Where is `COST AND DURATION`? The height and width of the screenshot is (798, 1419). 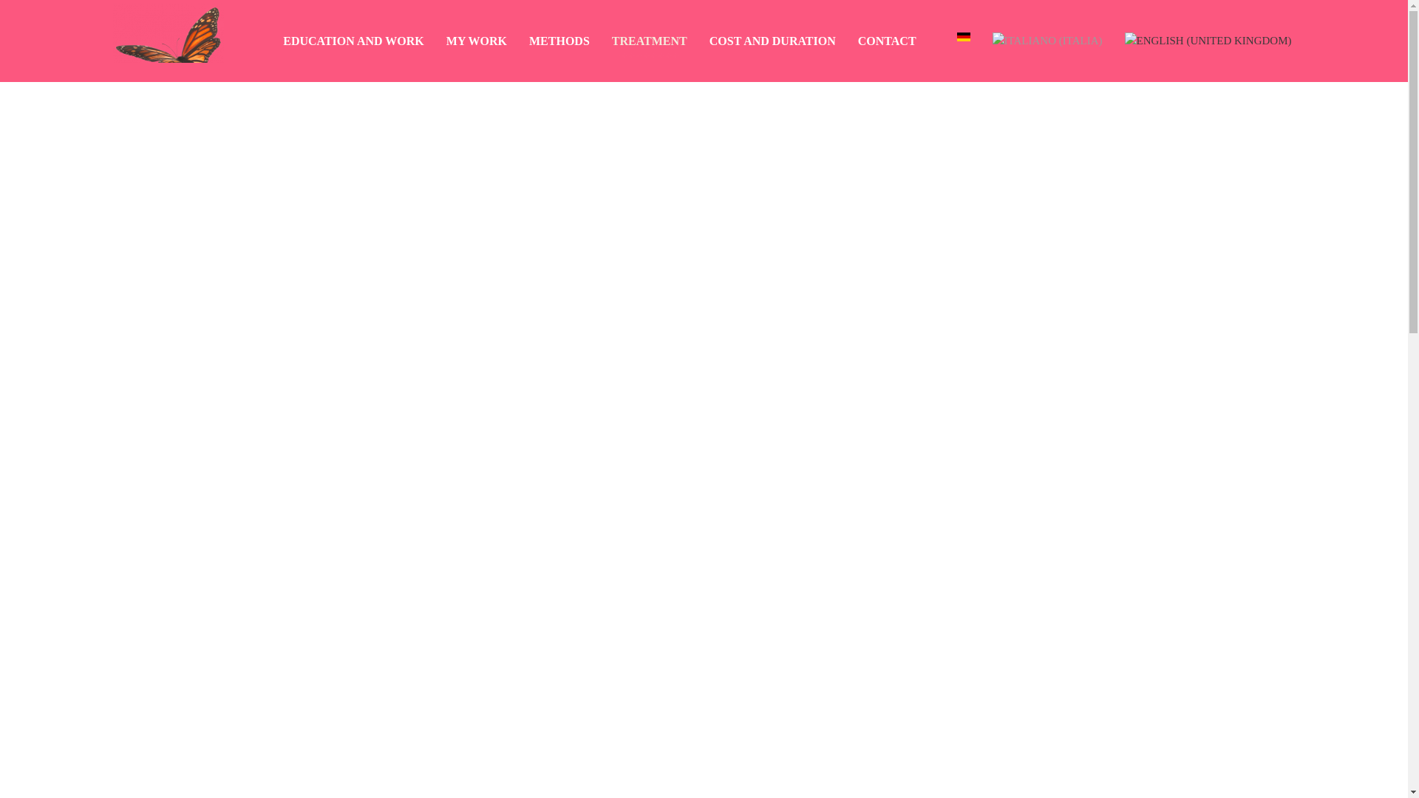
COST AND DURATION is located at coordinates (772, 41).